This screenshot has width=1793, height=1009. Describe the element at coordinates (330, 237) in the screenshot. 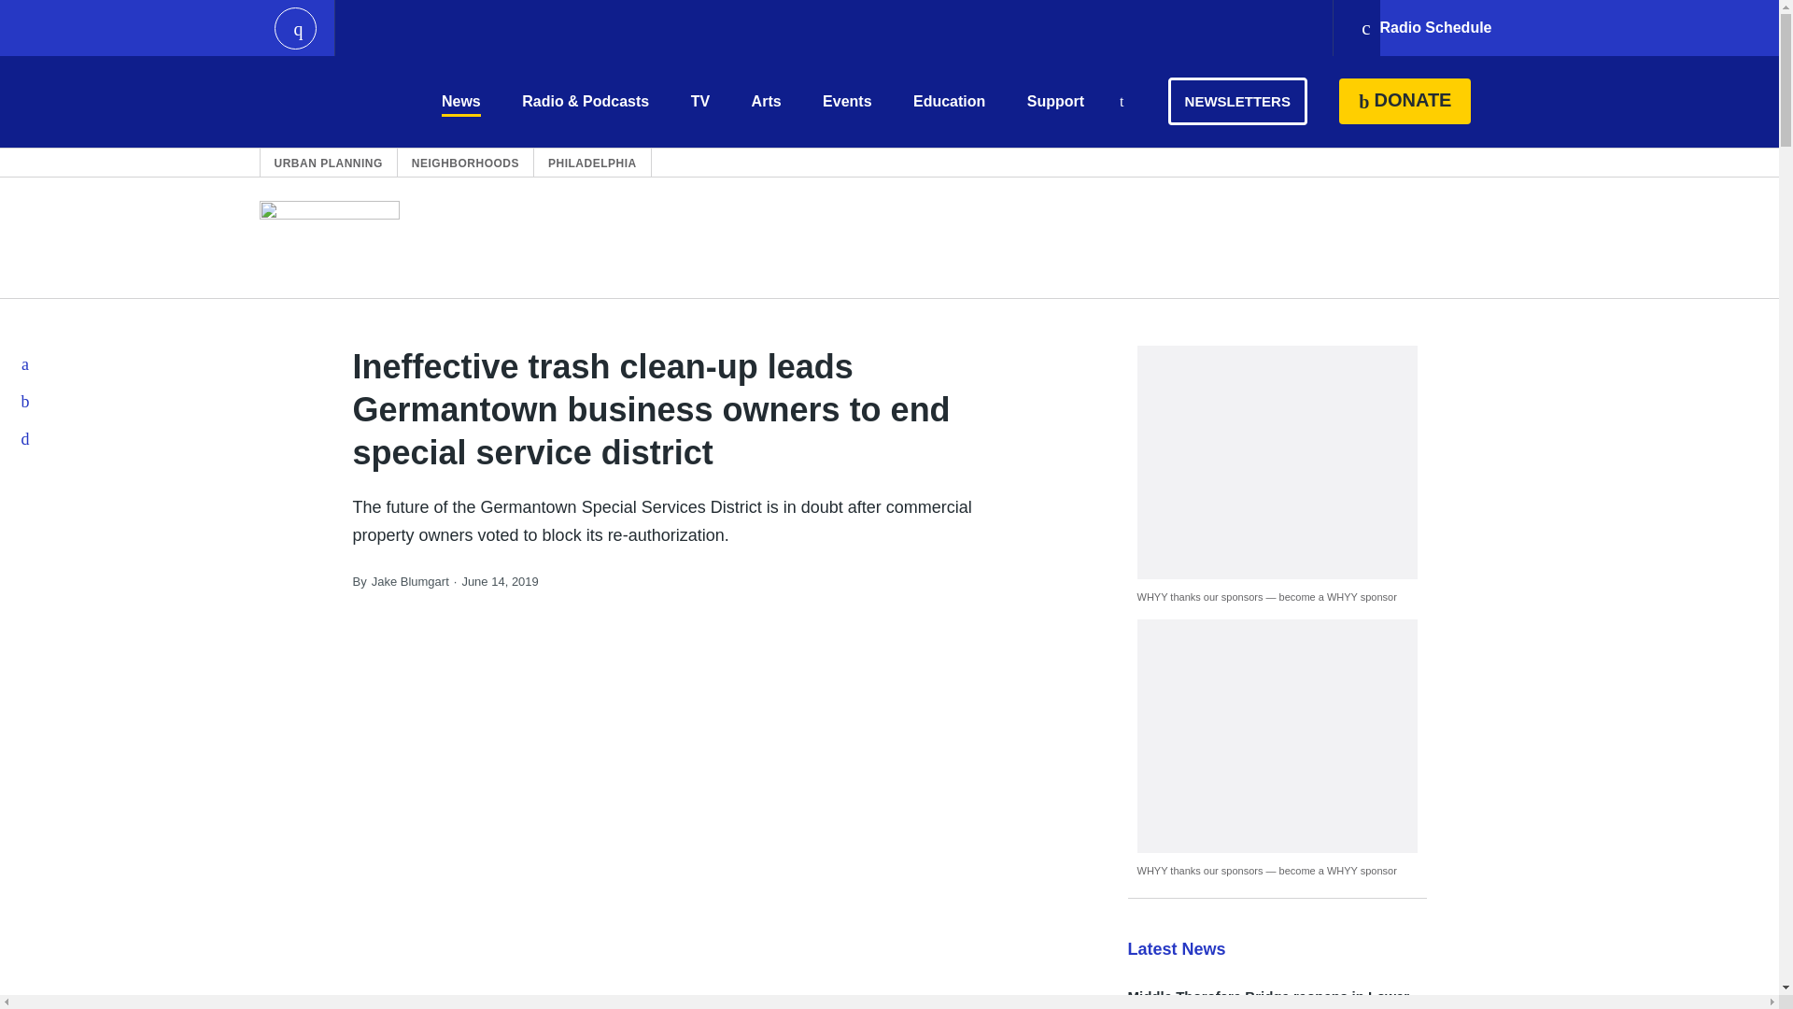

I see `plan-philly-masthead-sm` at that location.